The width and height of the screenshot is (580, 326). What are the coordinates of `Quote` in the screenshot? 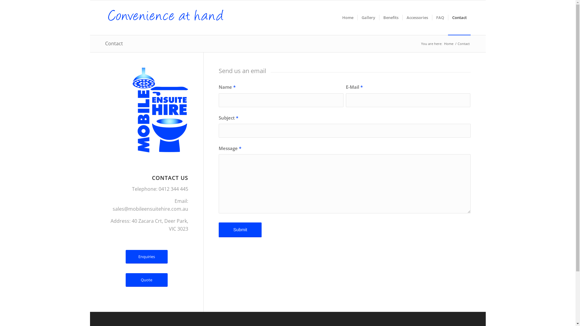 It's located at (147, 280).